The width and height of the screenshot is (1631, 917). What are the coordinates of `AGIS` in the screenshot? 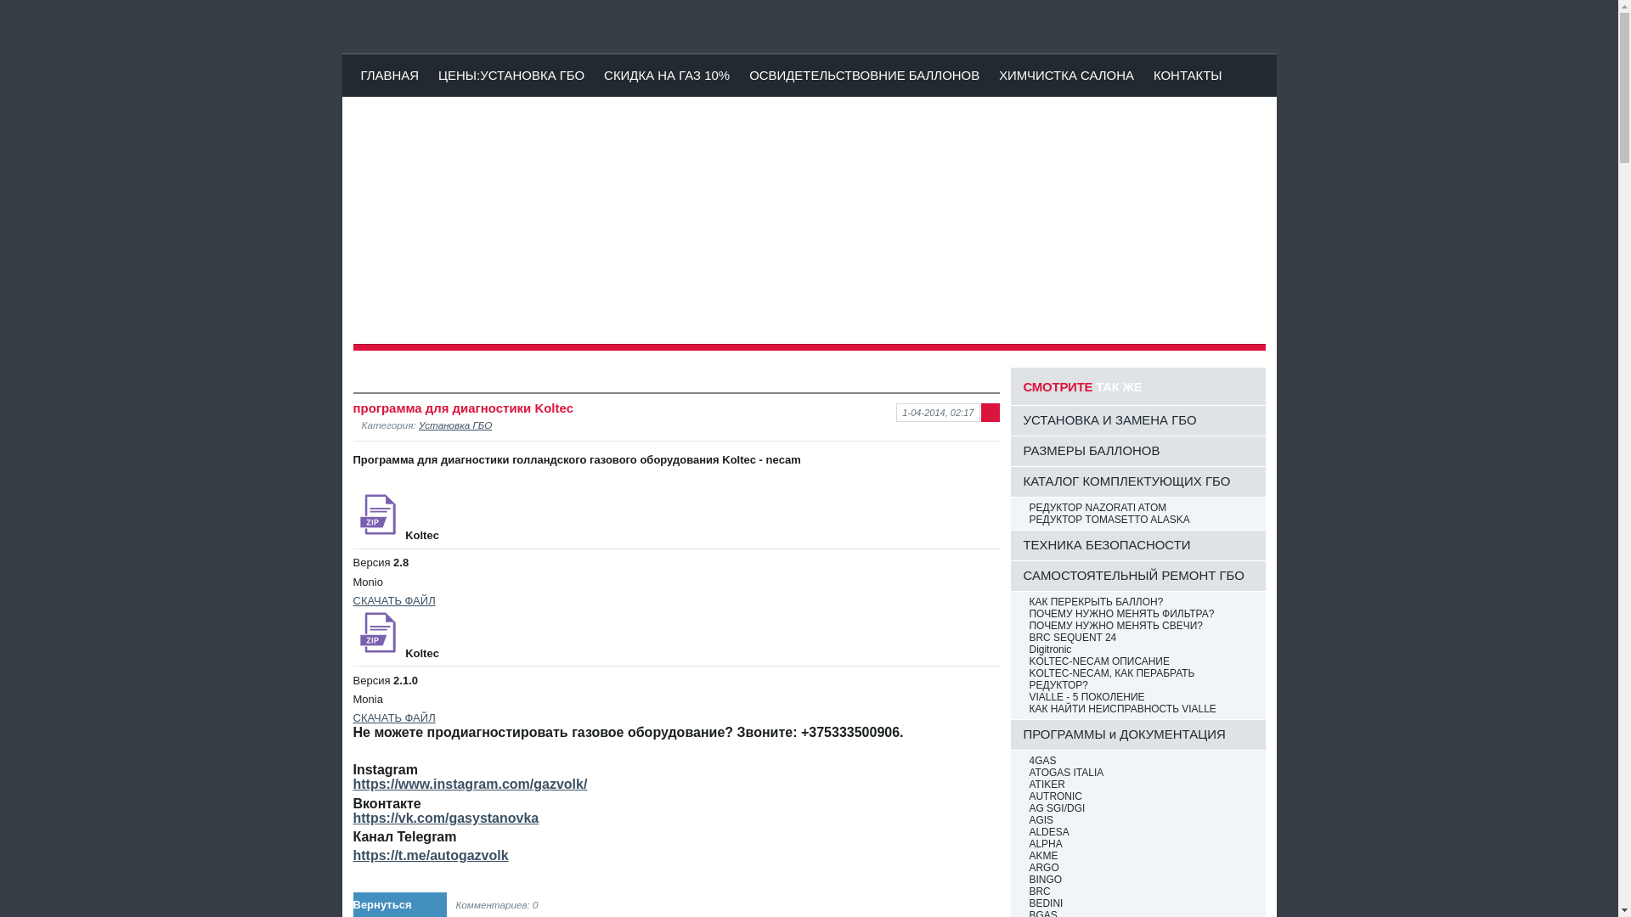 It's located at (1142, 820).